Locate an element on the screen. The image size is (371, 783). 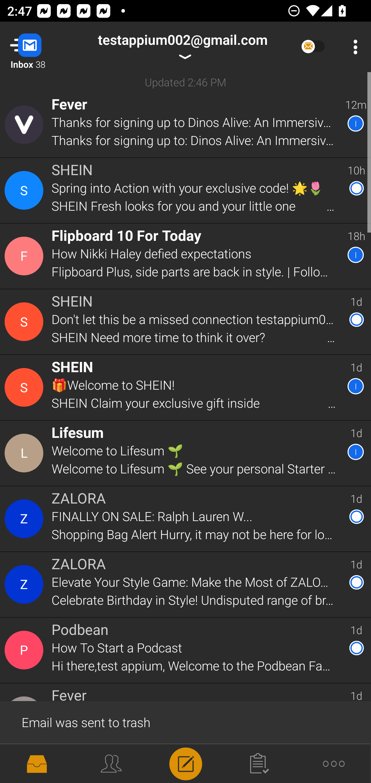
Contact Details is located at coordinates (25, 387).